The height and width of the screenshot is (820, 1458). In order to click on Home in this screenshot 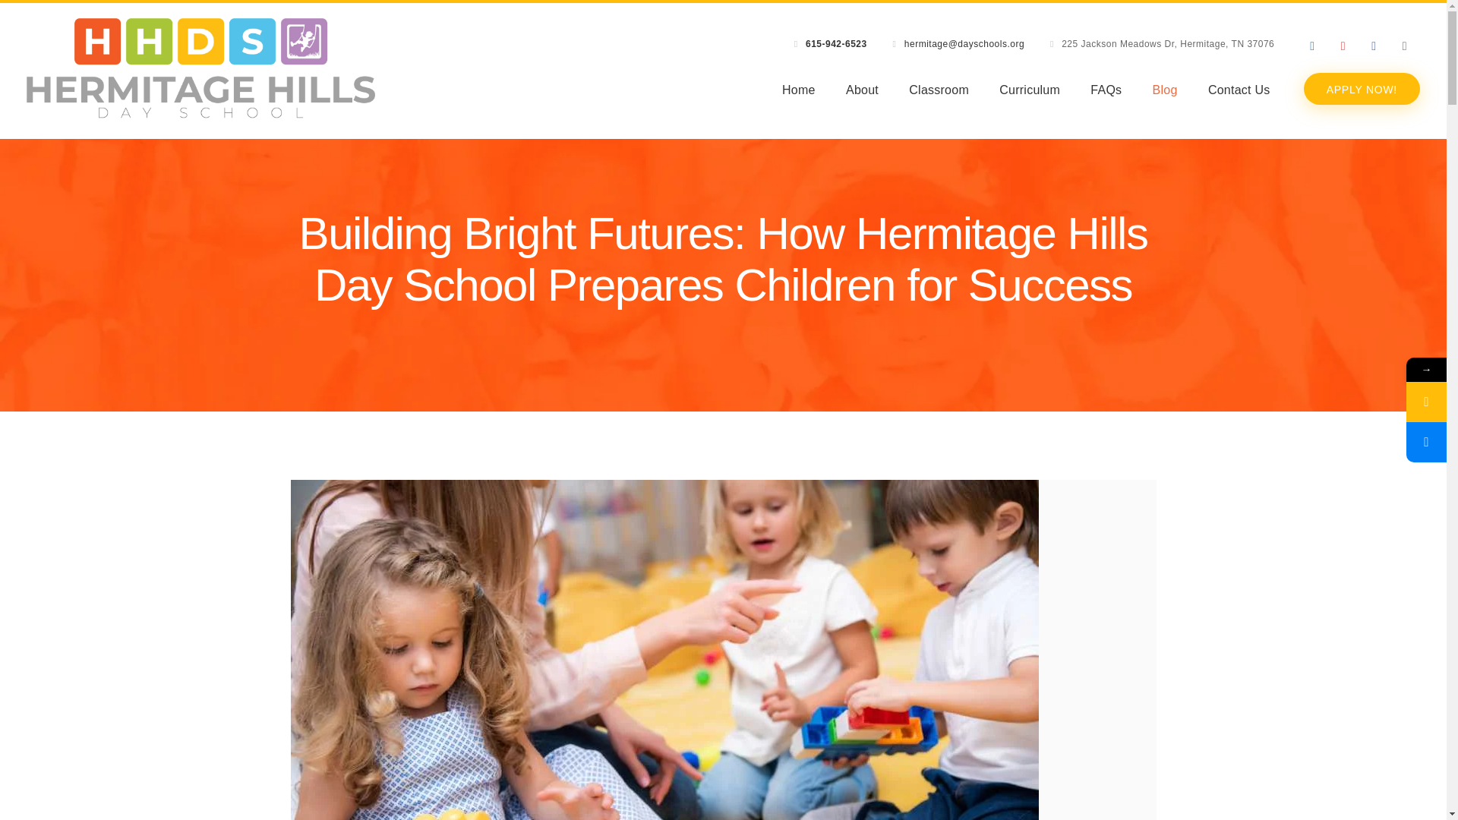, I will do `click(798, 90)`.